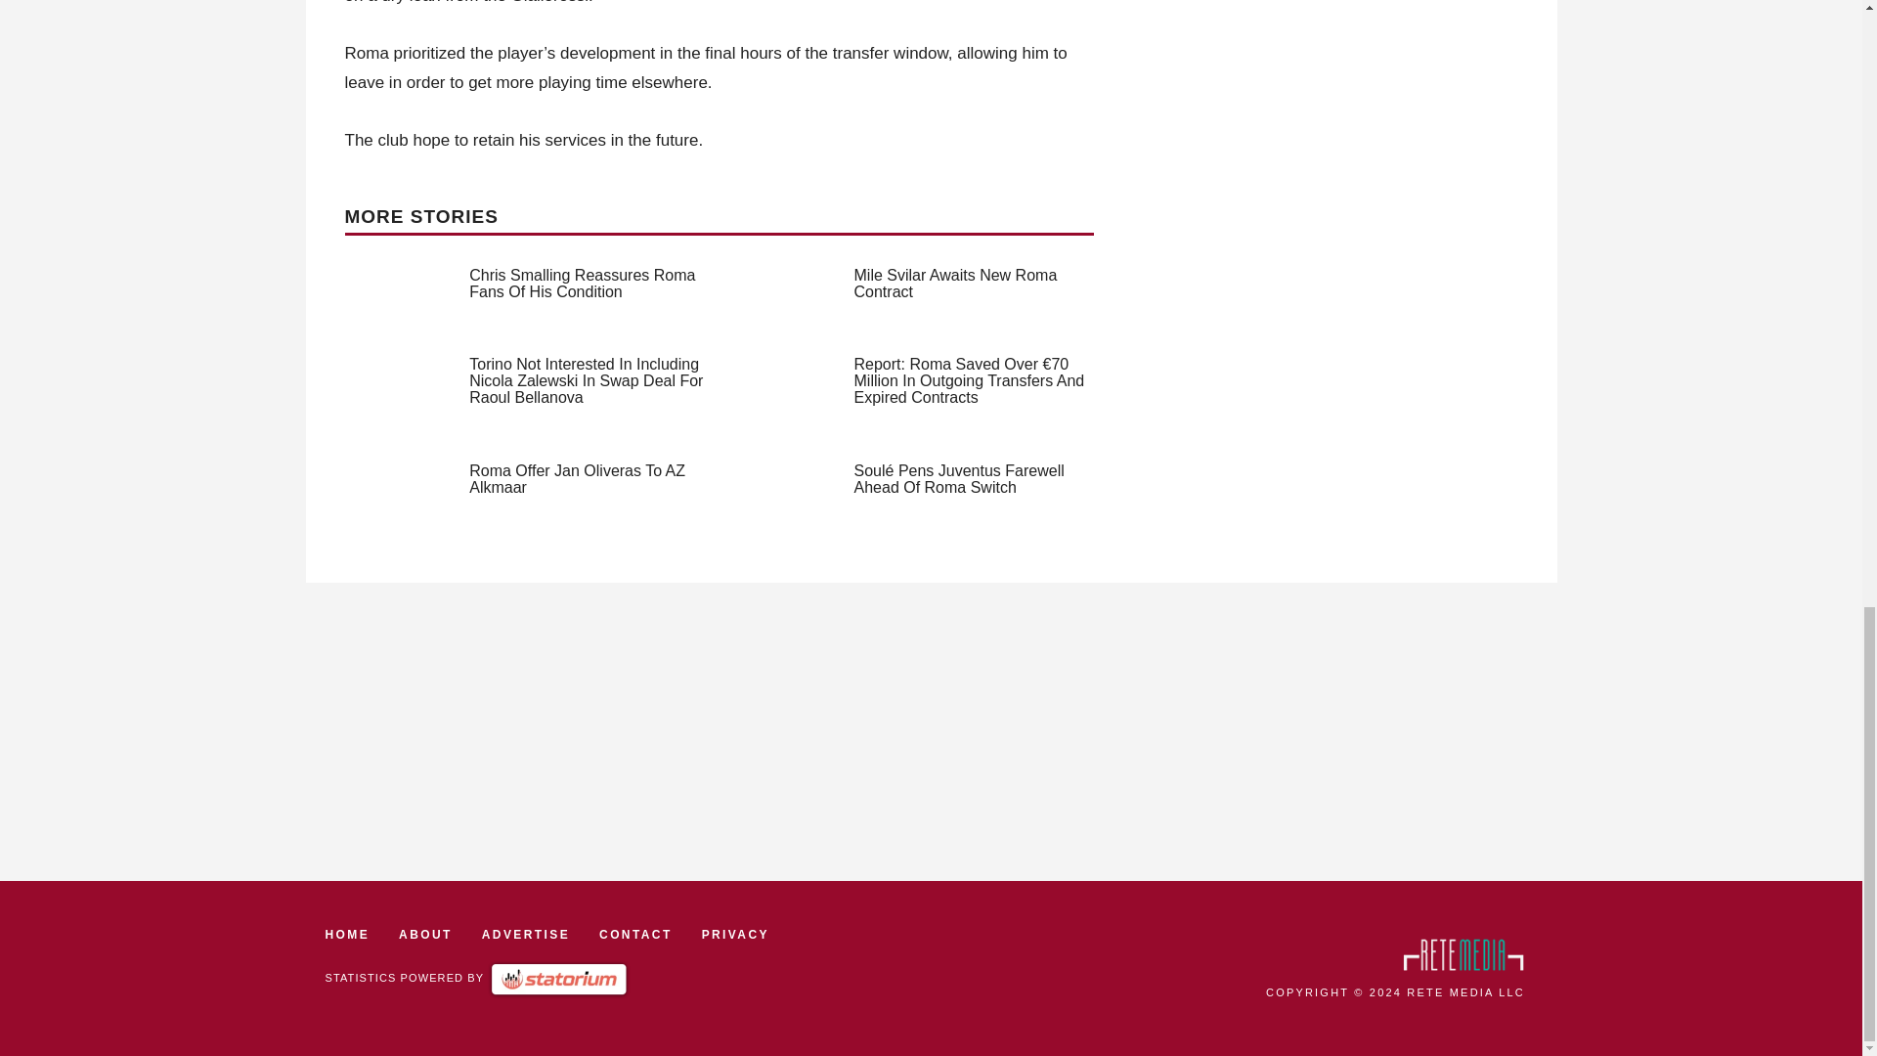 The width and height of the screenshot is (1877, 1056). I want to click on Chris Smalling Reassures Roma Fans Of His Condition, so click(582, 284).